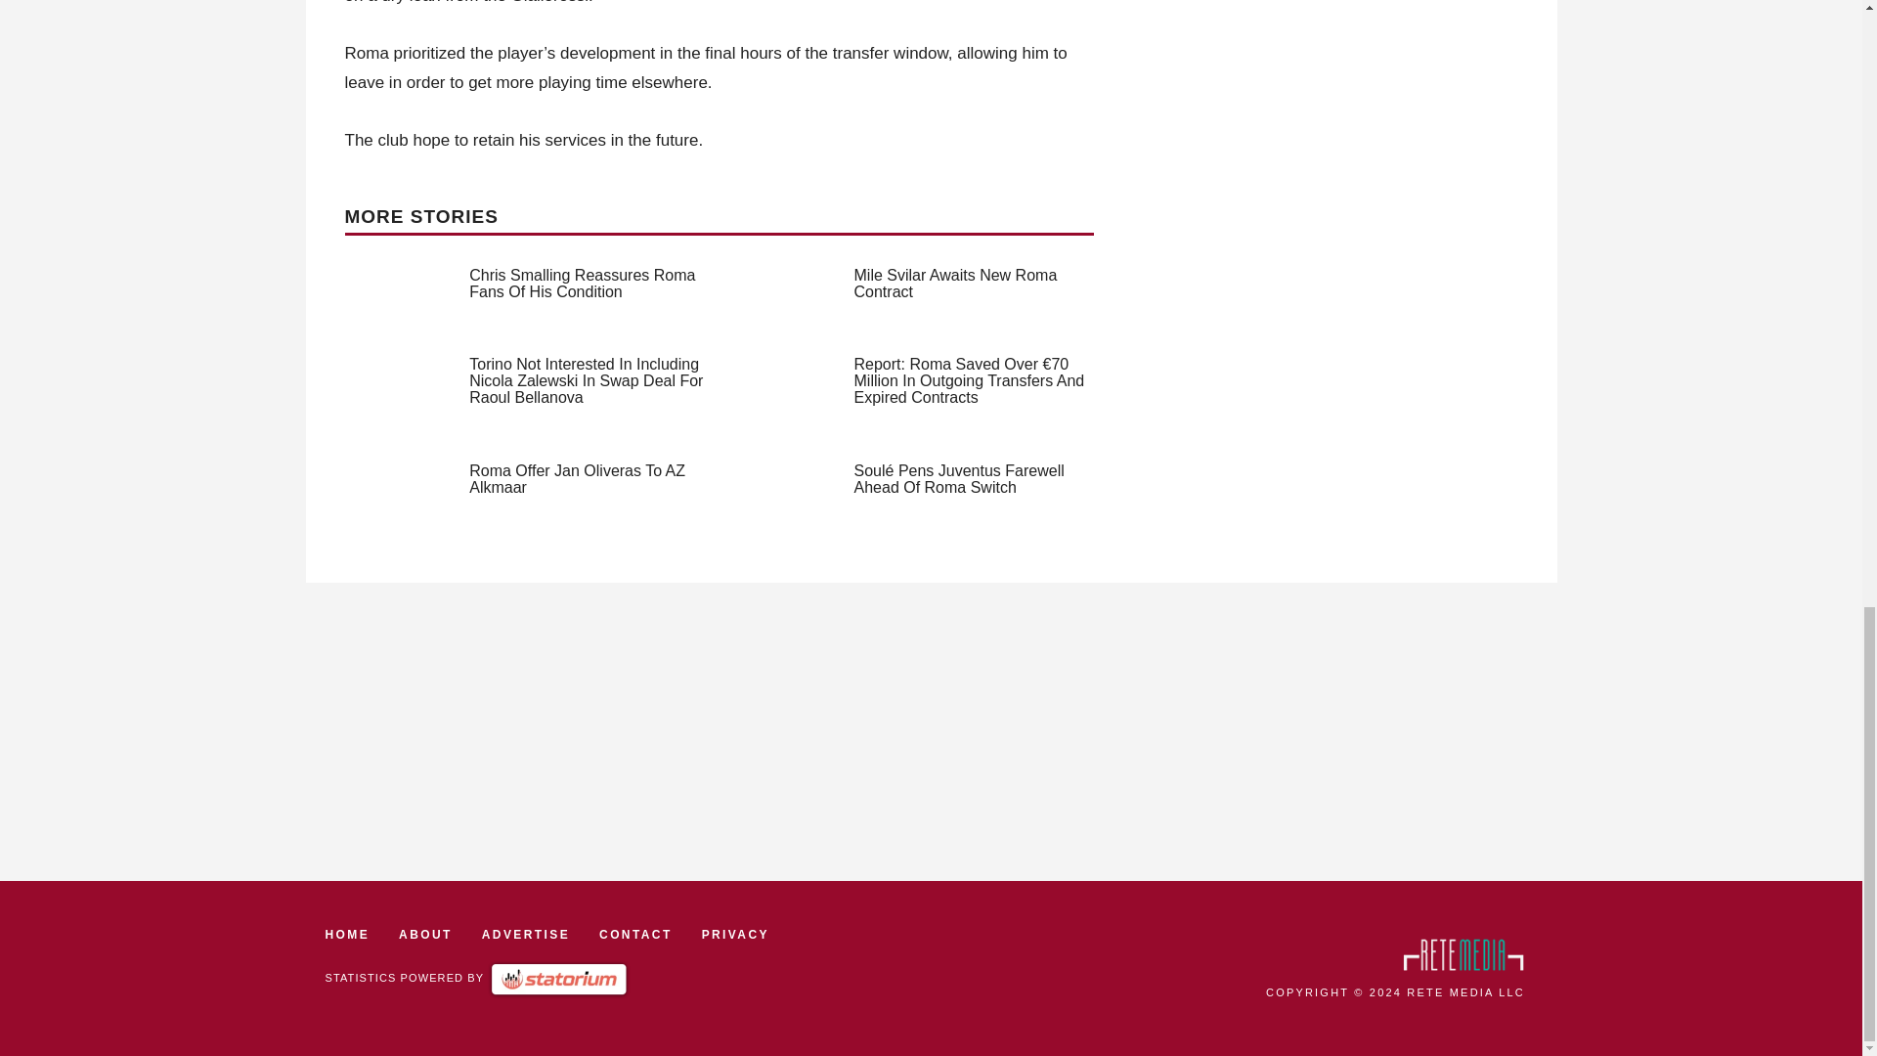 The width and height of the screenshot is (1877, 1056). I want to click on Chris Smalling Reassures Roma Fans Of His Condition, so click(582, 284).